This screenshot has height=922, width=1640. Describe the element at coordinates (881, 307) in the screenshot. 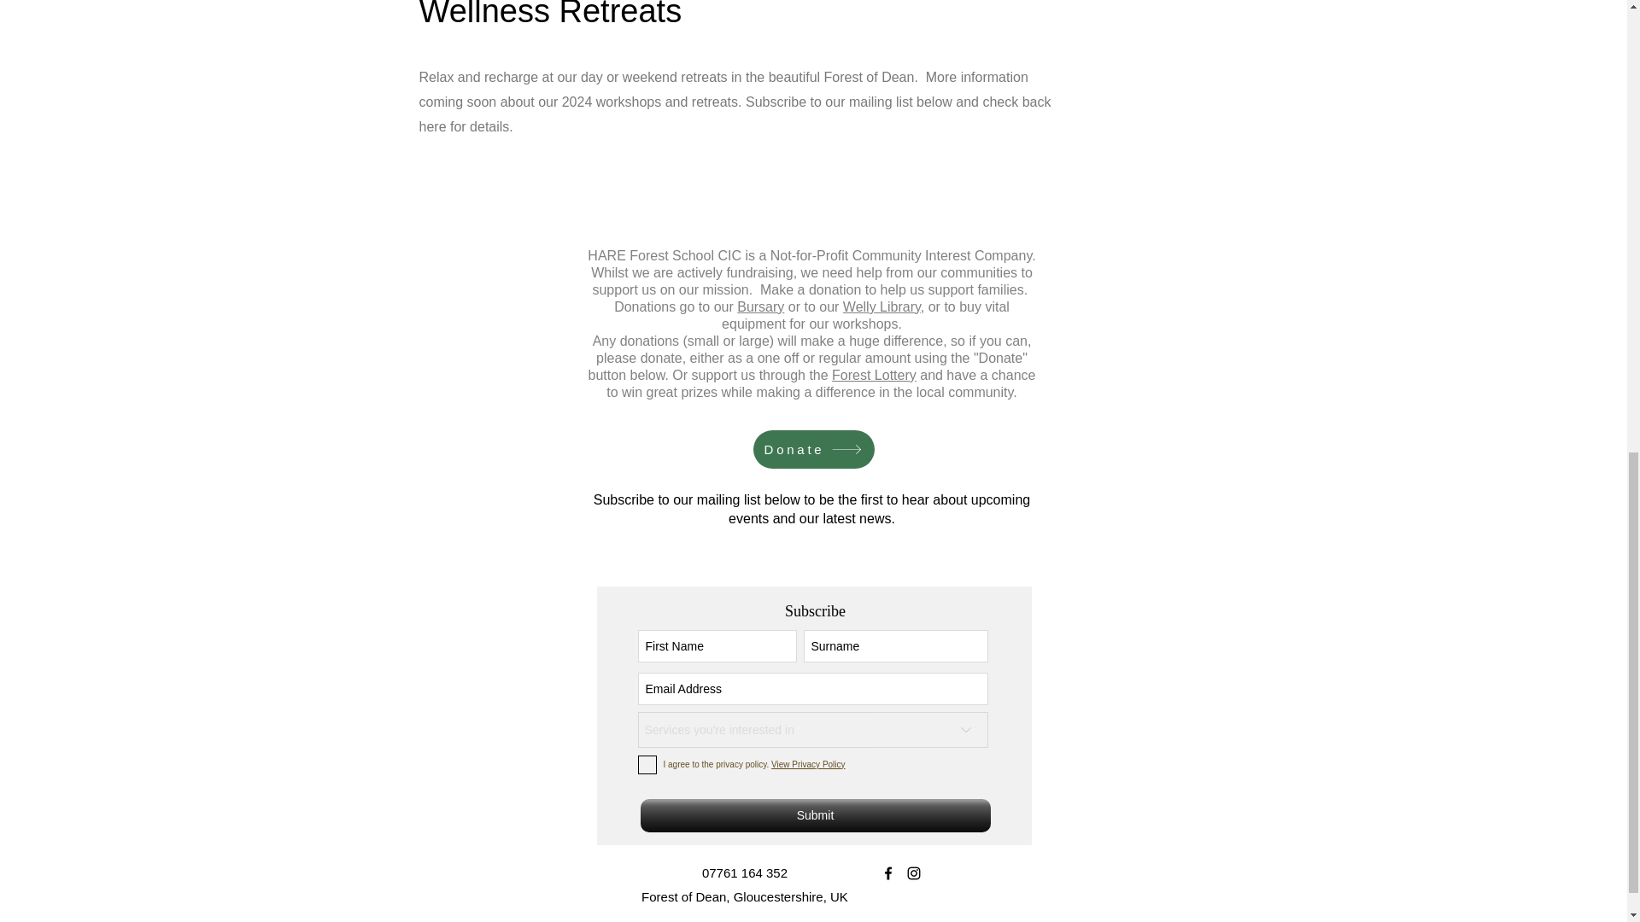

I see `Welly Library` at that location.